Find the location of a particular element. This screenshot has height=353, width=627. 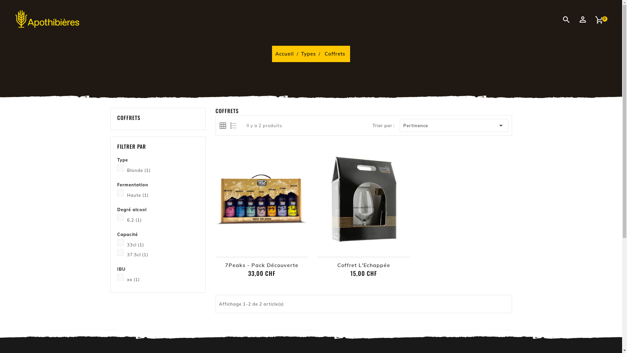

Coffrets is located at coordinates (335, 54).